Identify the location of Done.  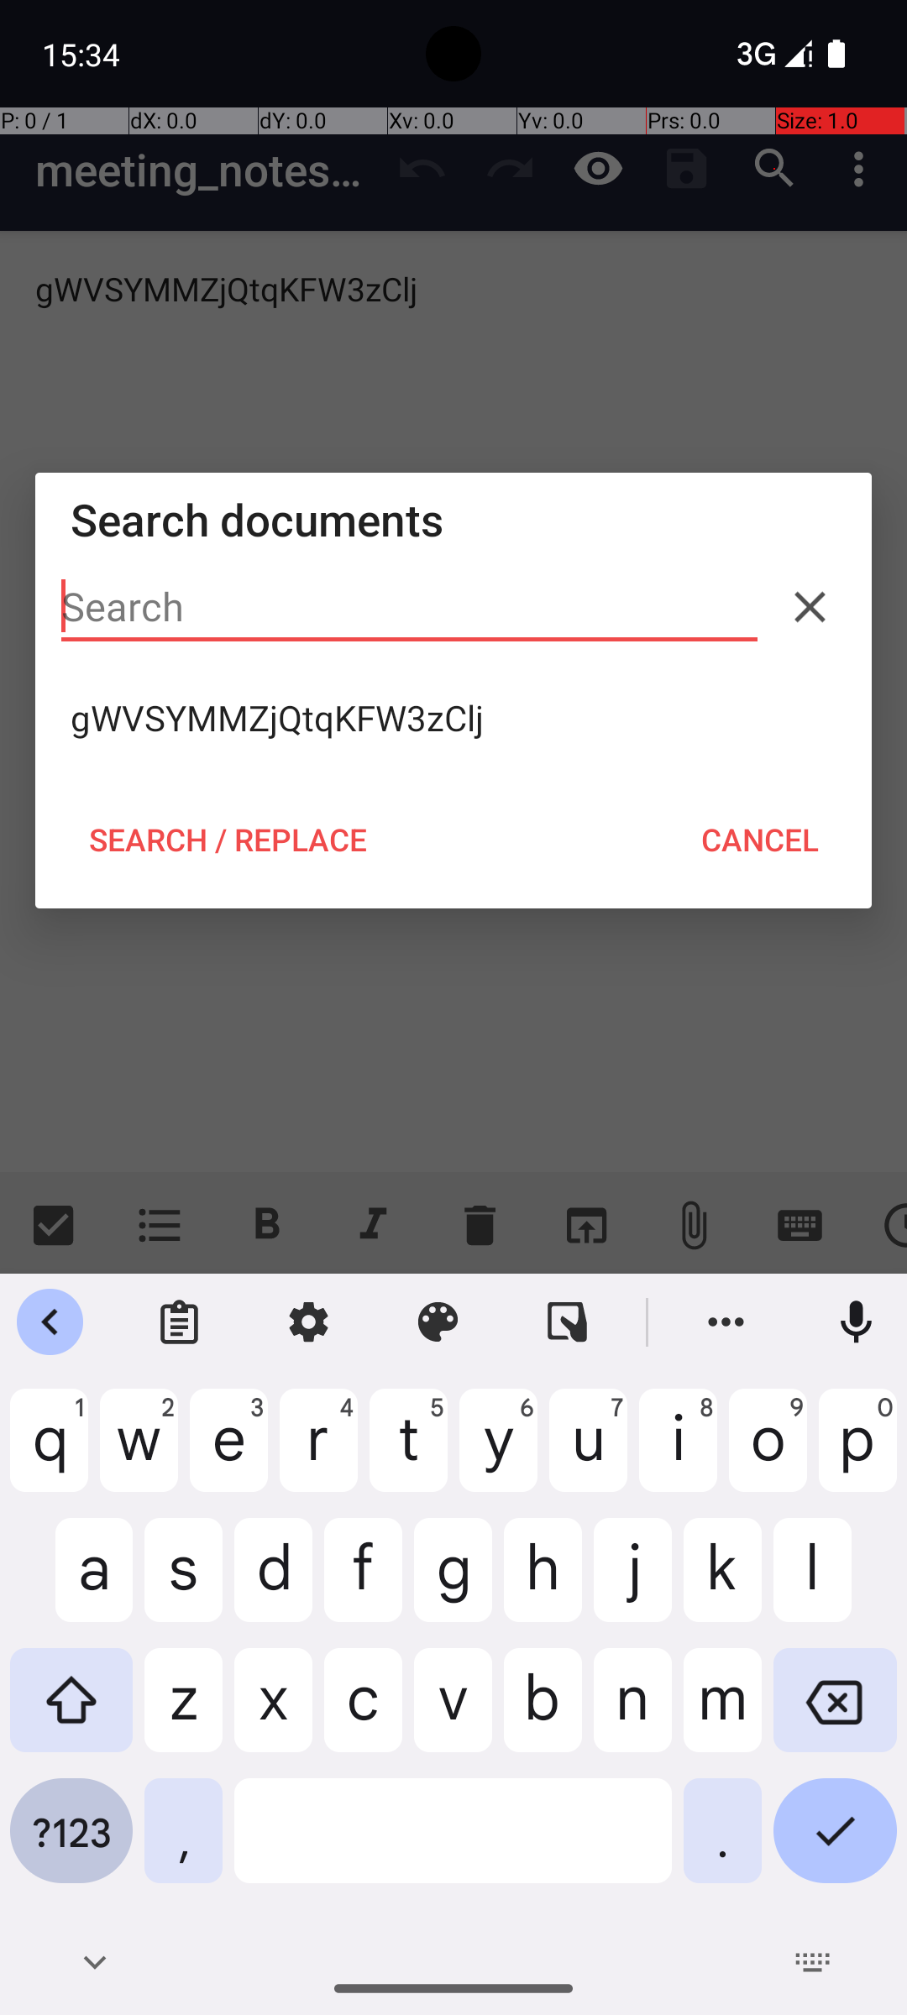
(835, 1844).